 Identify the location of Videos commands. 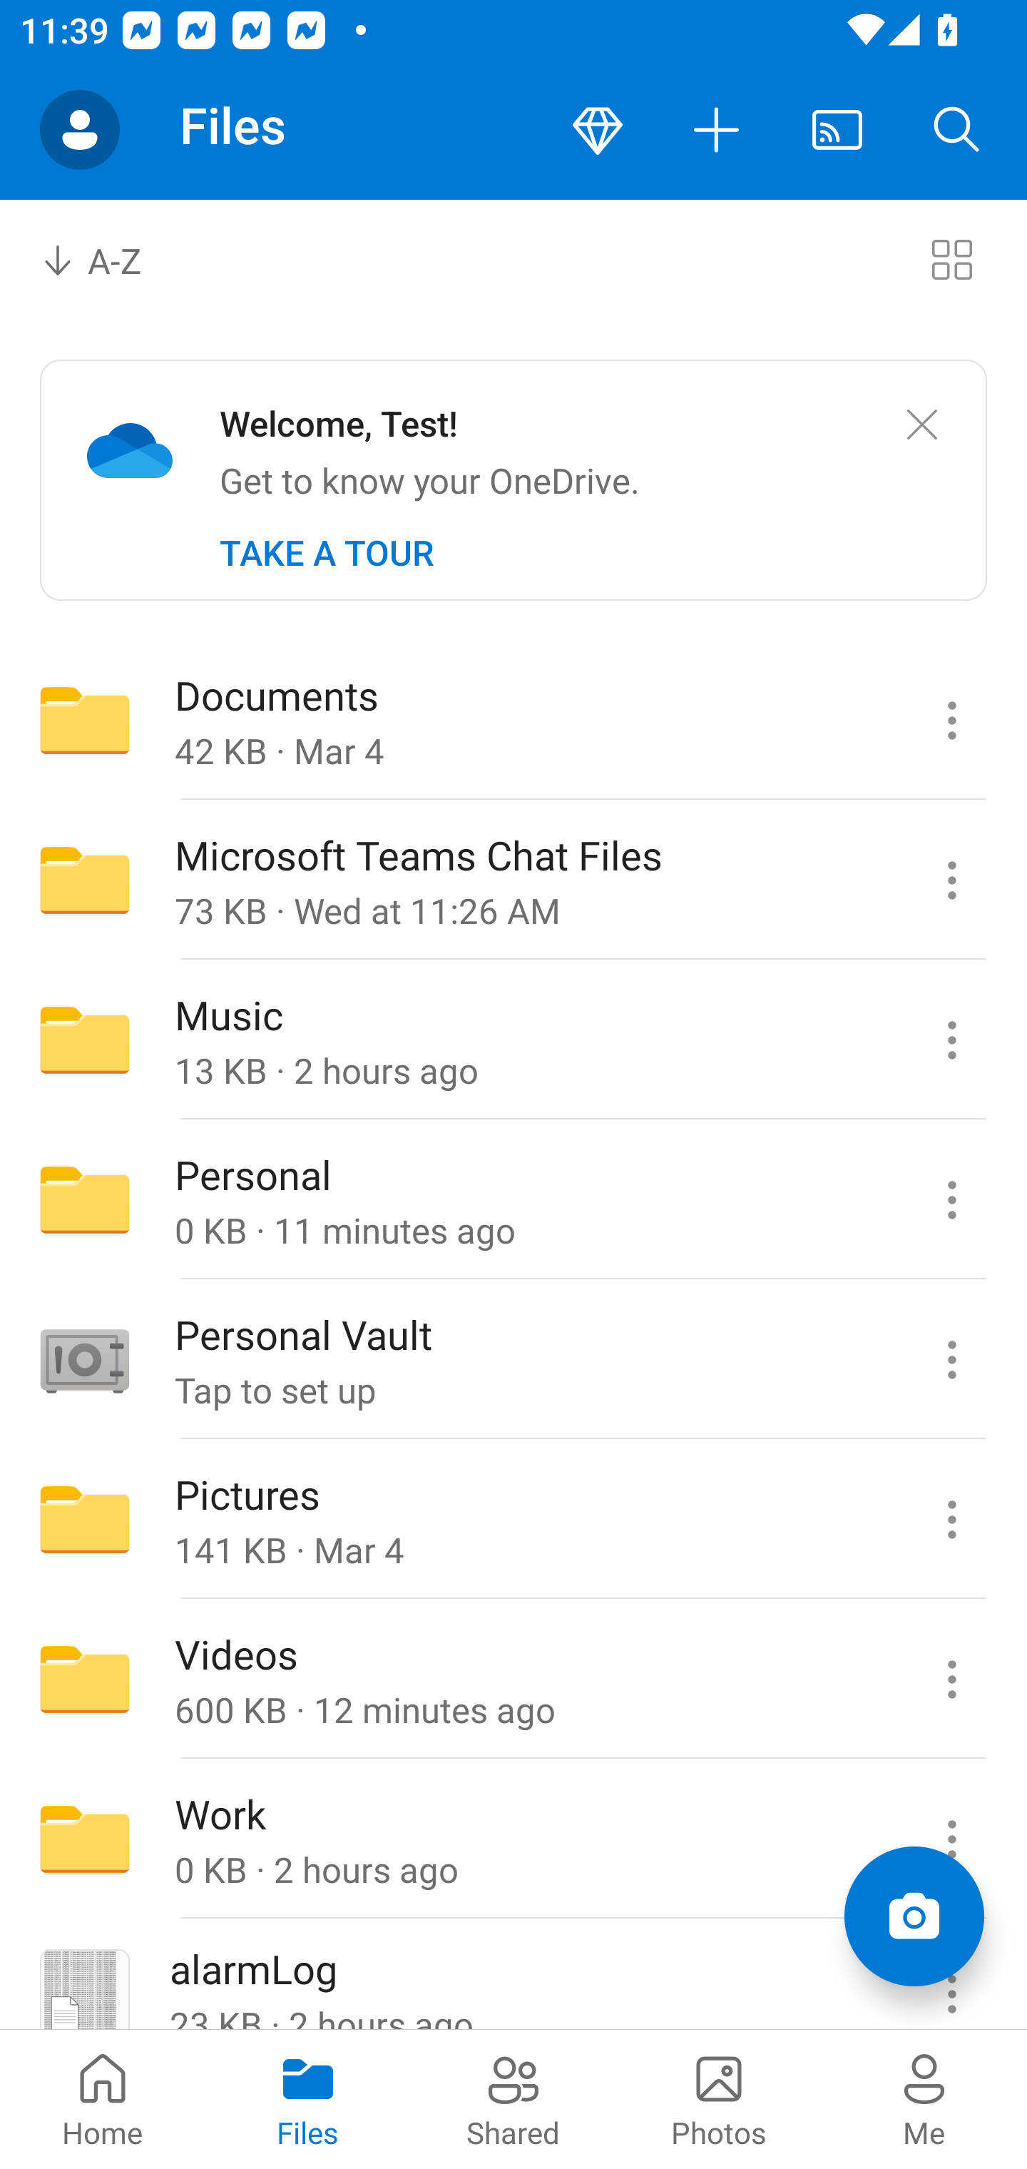
(951, 1680).